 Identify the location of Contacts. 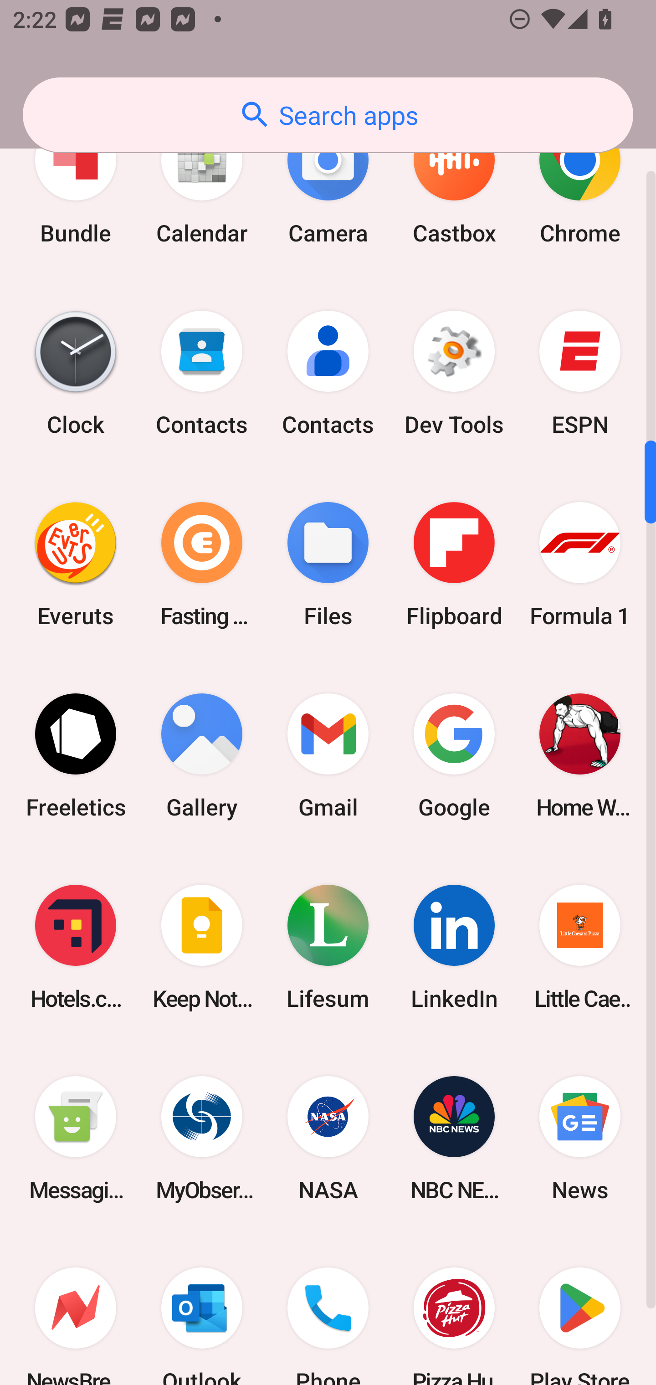
(202, 373).